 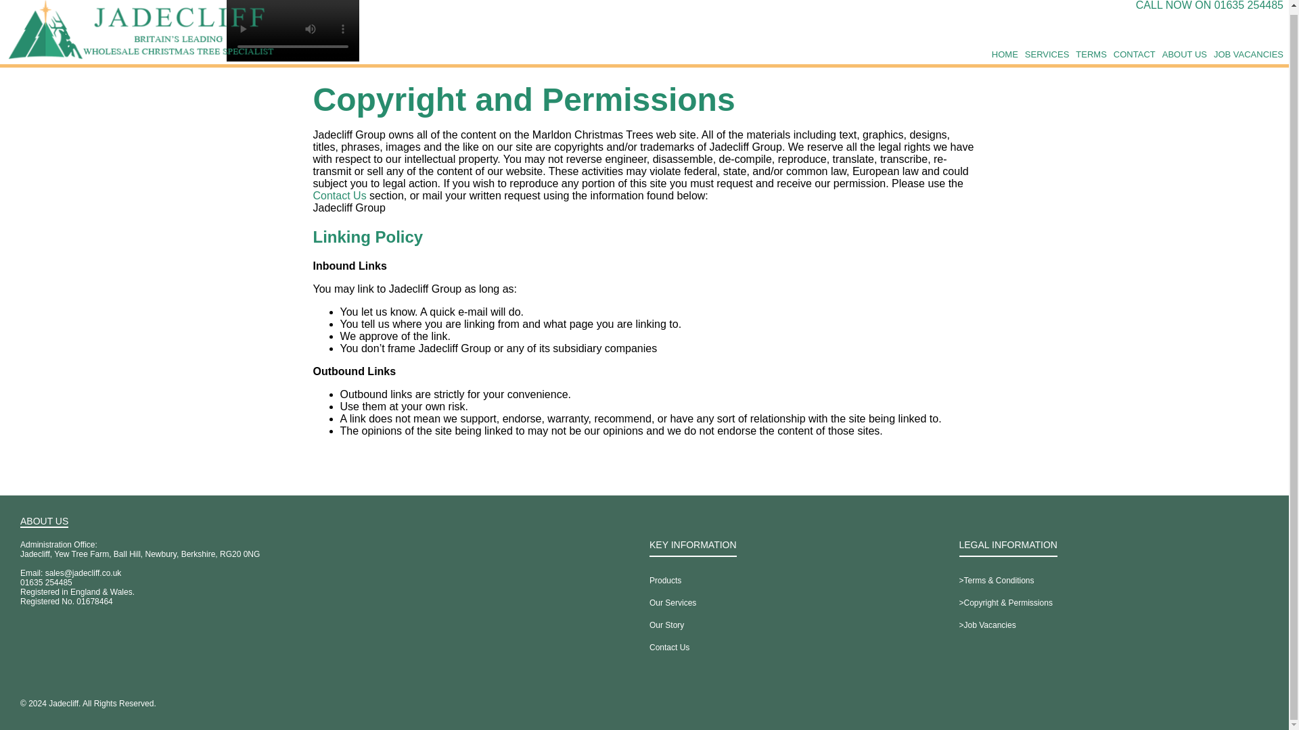 What do you see at coordinates (1184, 54) in the screenshot?
I see `ABOUT US` at bounding box center [1184, 54].